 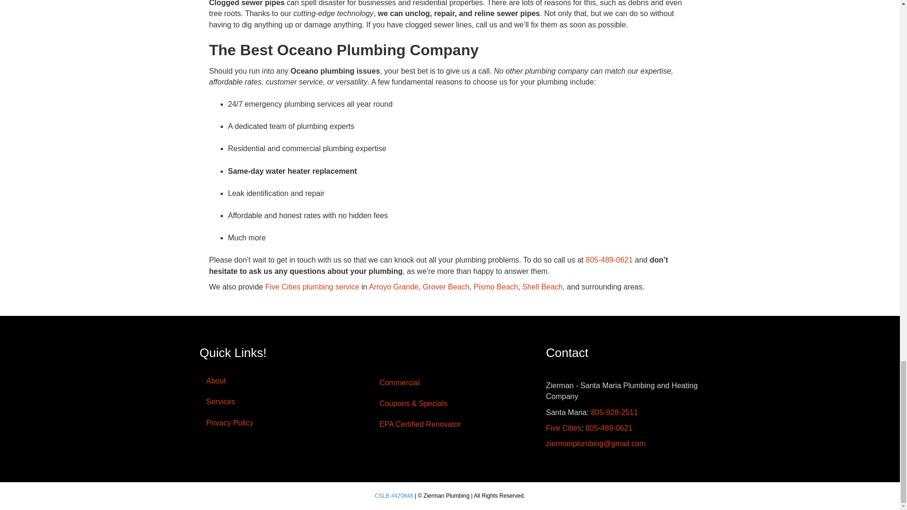 I want to click on Shell Beach, so click(x=542, y=287).